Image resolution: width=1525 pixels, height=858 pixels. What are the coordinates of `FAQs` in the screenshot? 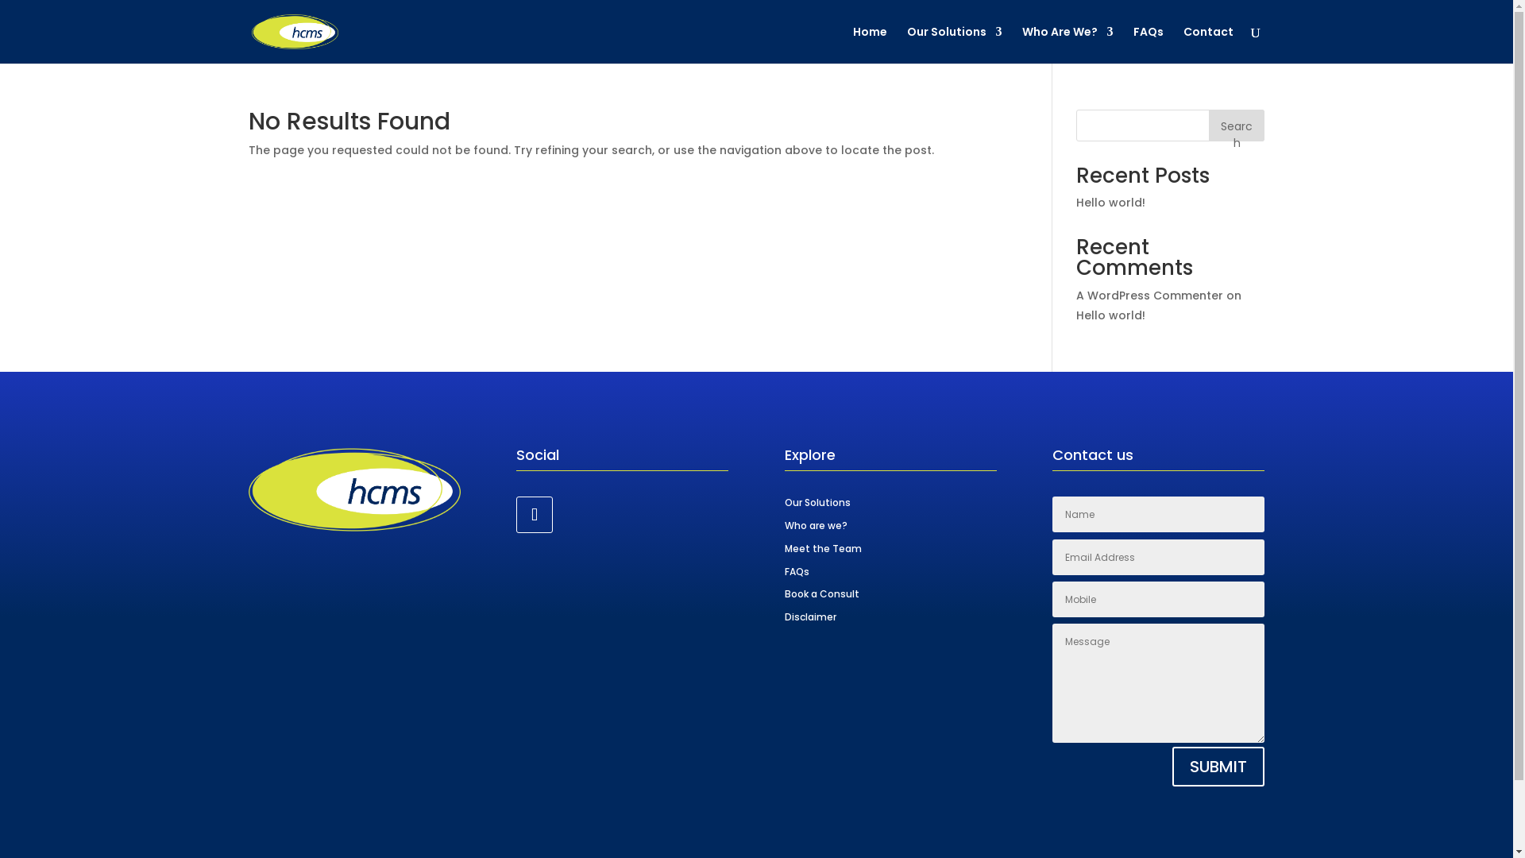 It's located at (797, 572).